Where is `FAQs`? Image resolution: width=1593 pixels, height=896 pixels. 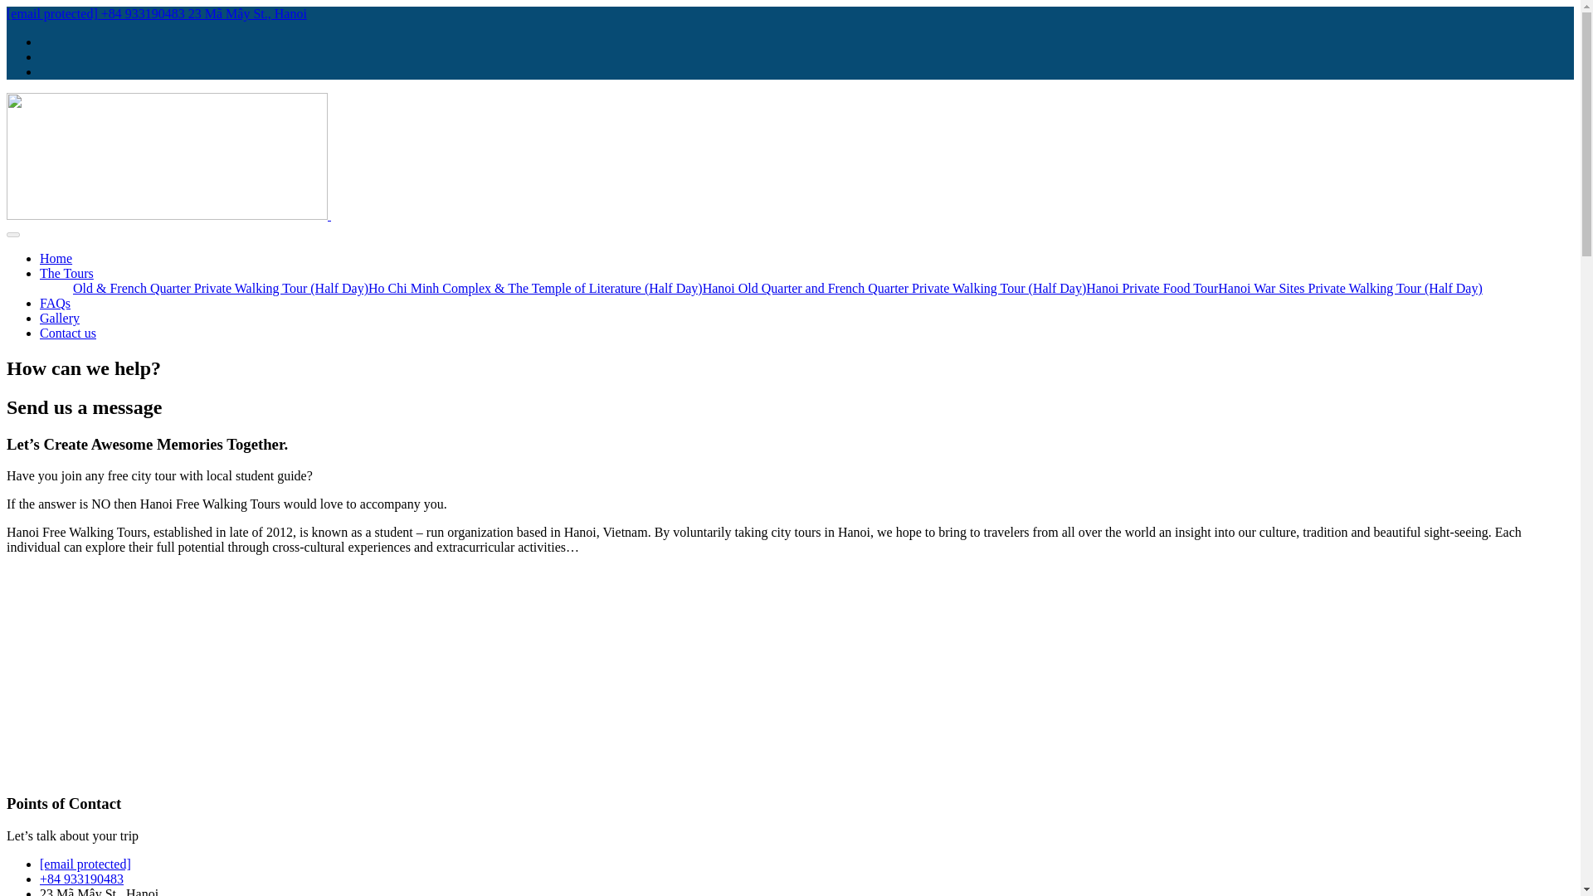 FAQs is located at coordinates (55, 303).